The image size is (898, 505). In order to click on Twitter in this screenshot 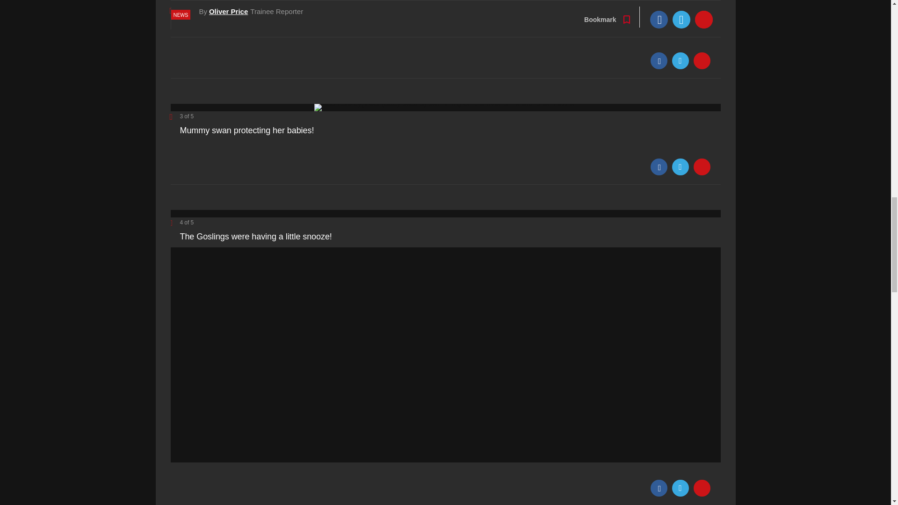, I will do `click(680, 61)`.